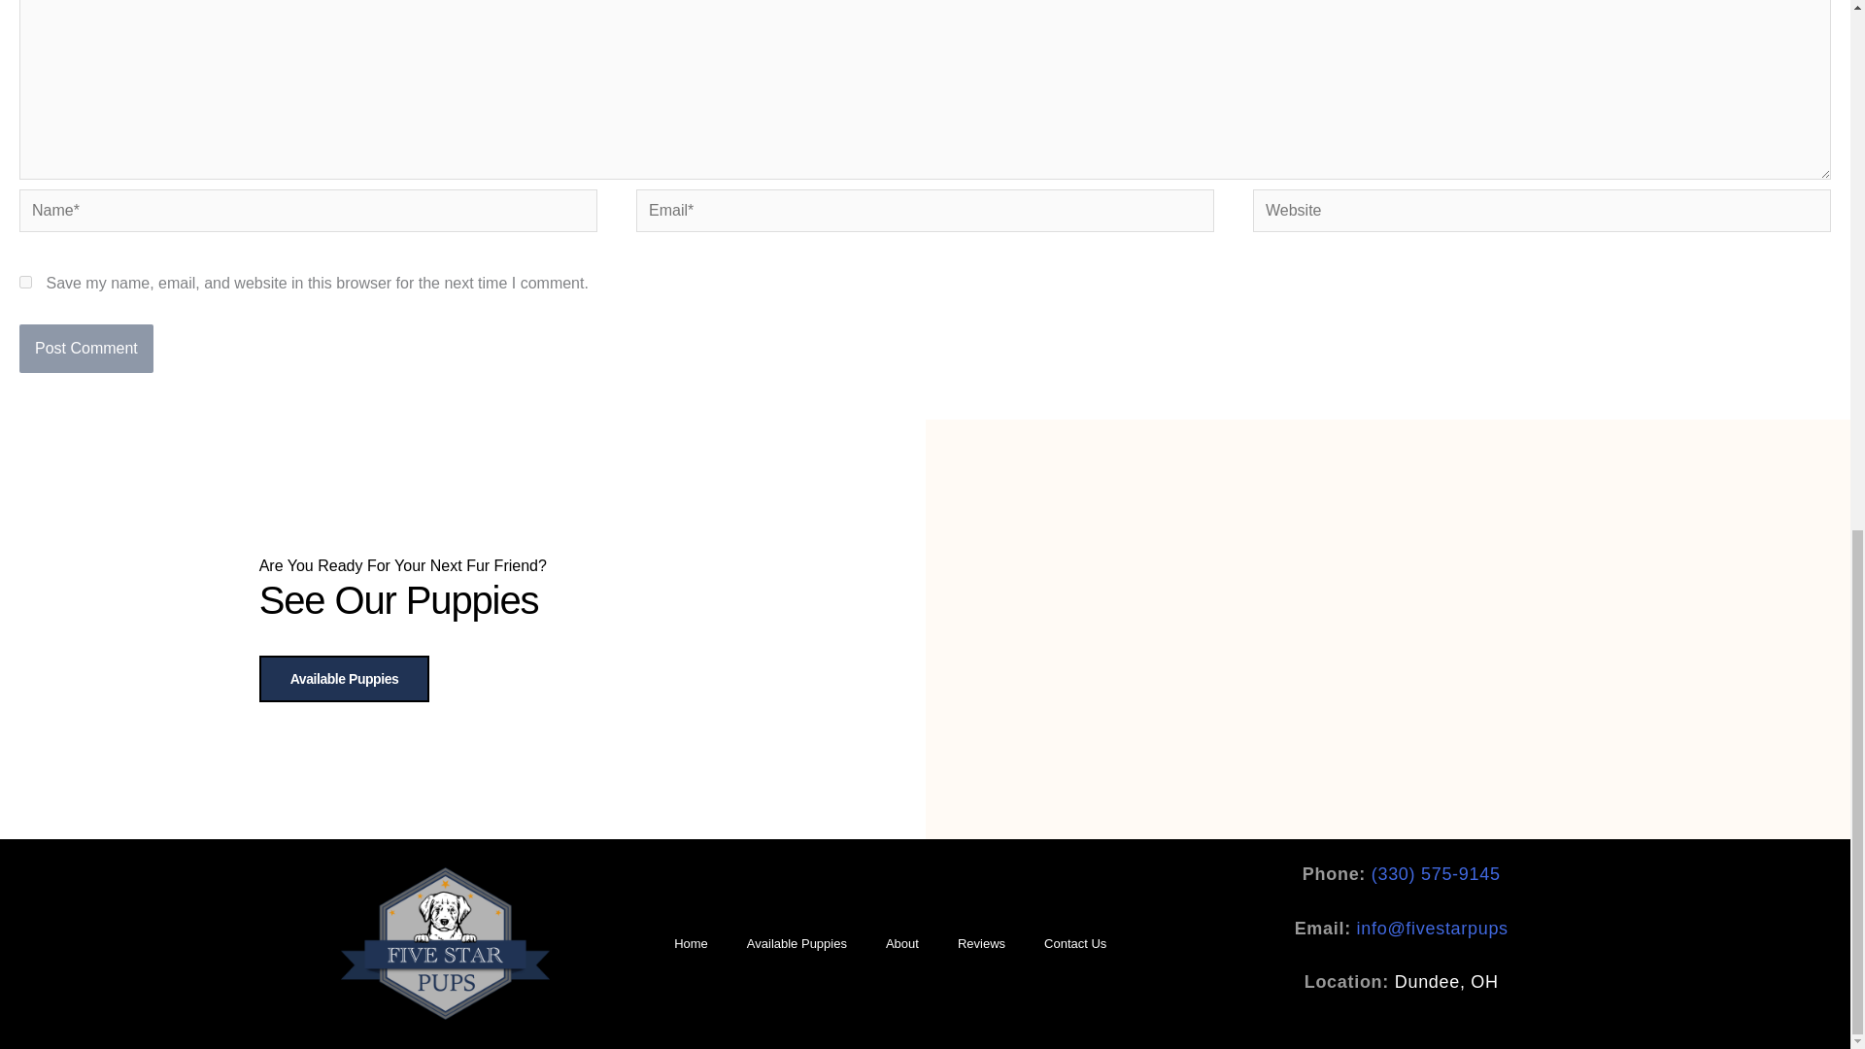  Describe the element at coordinates (981, 944) in the screenshot. I see `Reviews` at that location.